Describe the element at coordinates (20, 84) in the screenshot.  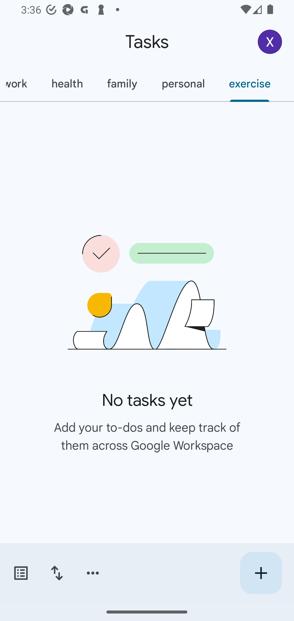
I see `work` at that location.